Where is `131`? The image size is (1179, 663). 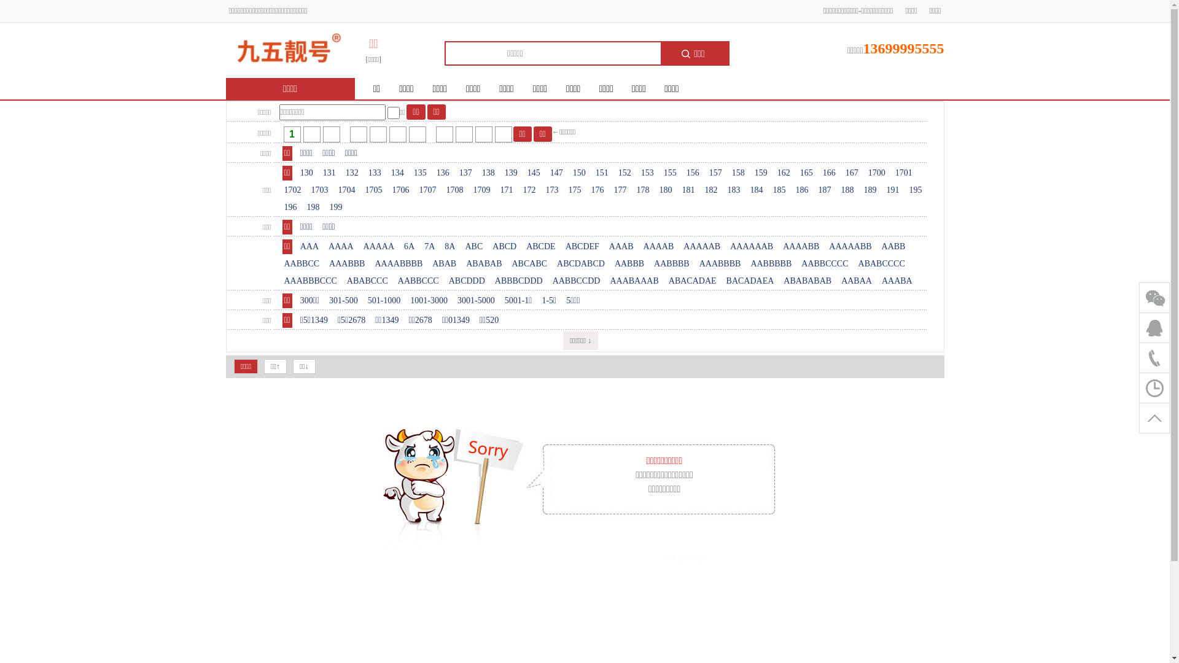 131 is located at coordinates (329, 173).